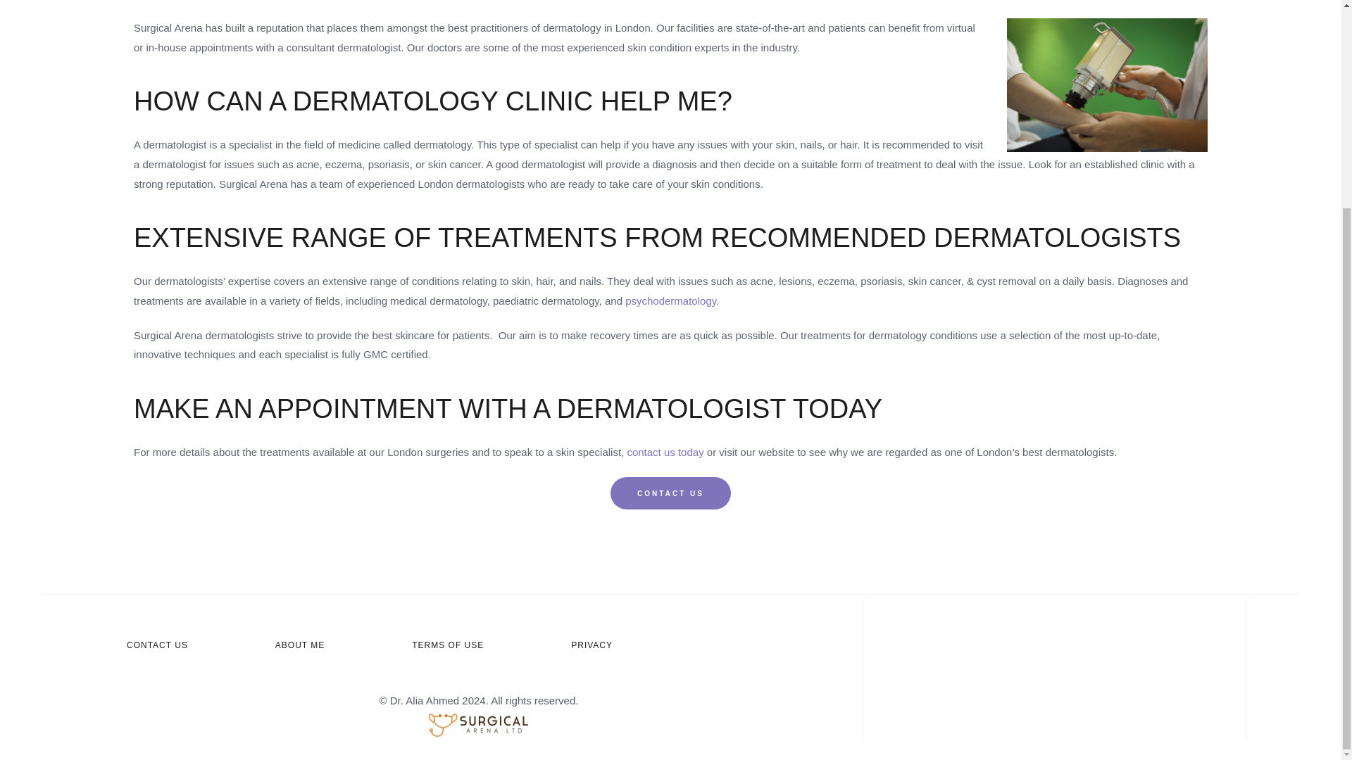  Describe the element at coordinates (591, 646) in the screenshot. I see `PRIVACY` at that location.